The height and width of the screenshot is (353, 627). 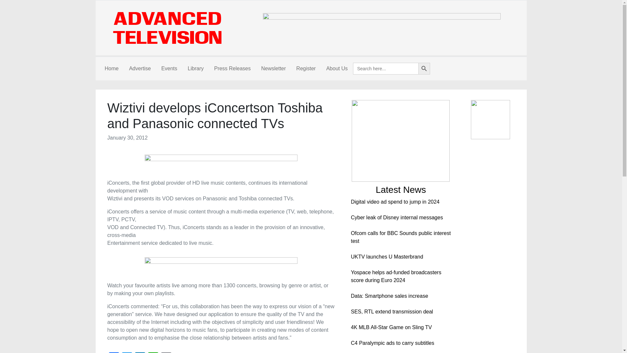 I want to click on Email, so click(x=166, y=352).